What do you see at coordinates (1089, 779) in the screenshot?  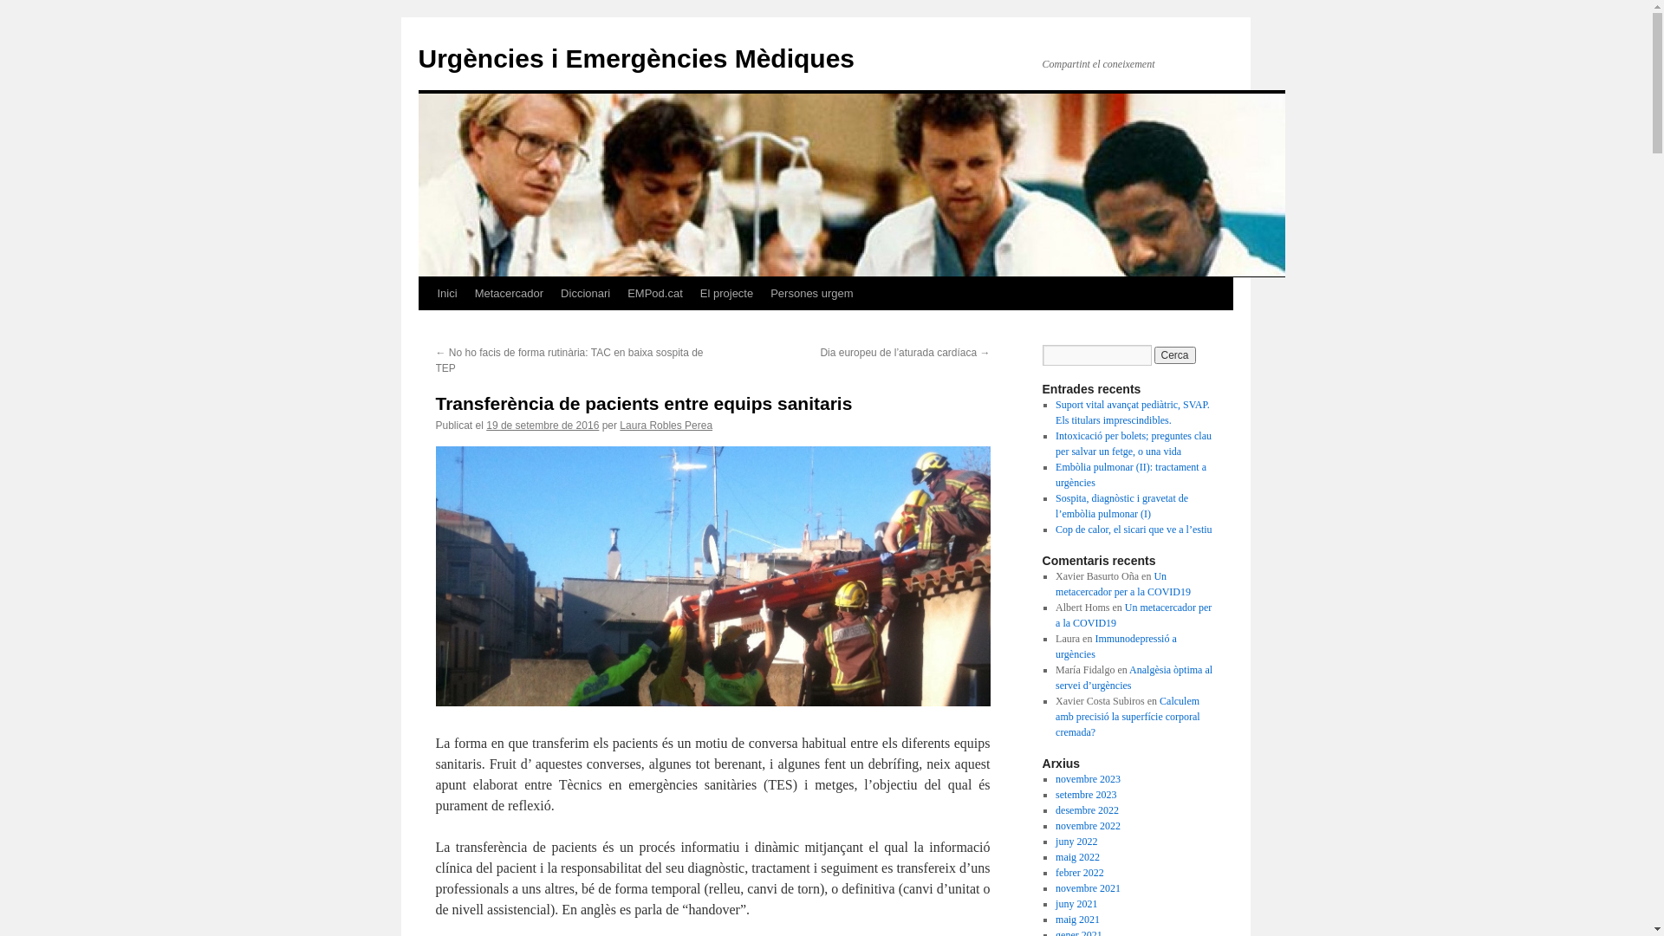 I see `novembre 2023` at bounding box center [1089, 779].